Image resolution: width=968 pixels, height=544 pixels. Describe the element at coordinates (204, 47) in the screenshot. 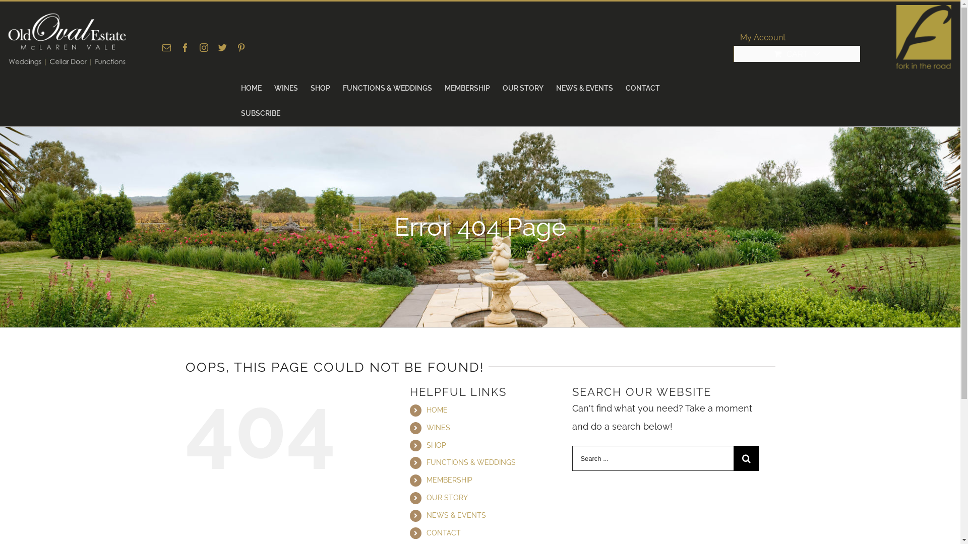

I see `Instagram` at that location.